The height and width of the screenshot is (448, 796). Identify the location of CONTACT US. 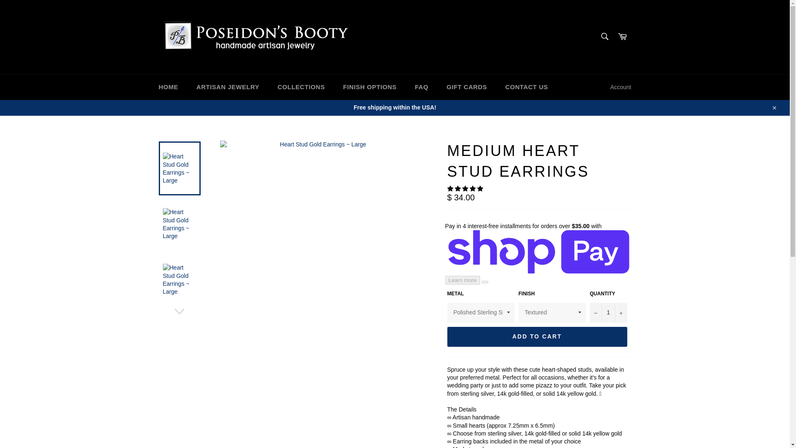
(527, 87).